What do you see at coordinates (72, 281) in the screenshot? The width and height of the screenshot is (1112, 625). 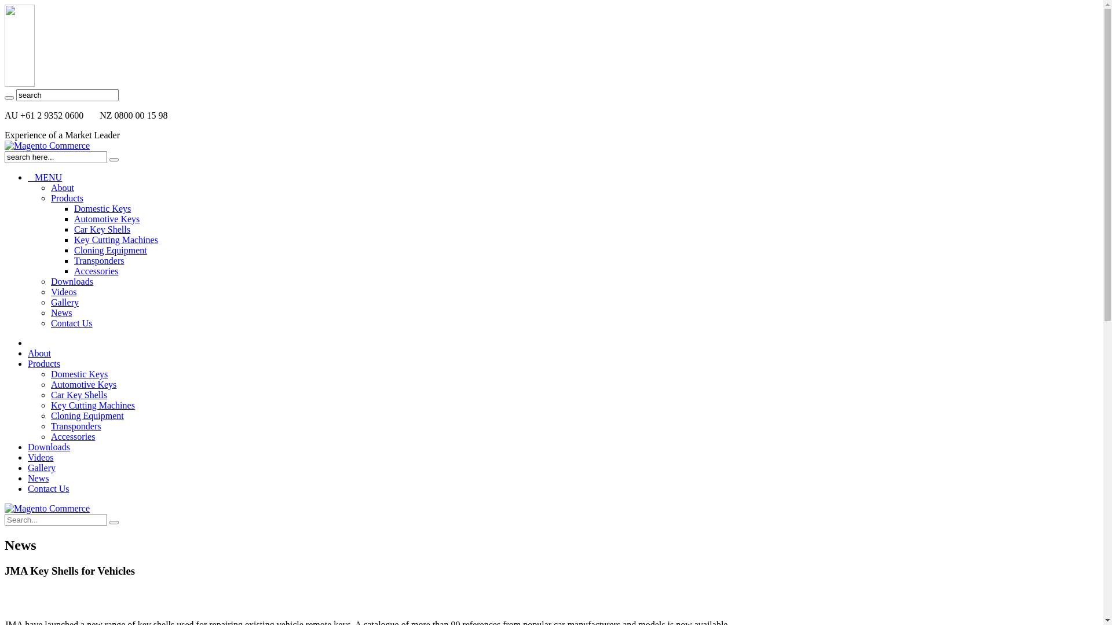 I see `Downloads` at bounding box center [72, 281].